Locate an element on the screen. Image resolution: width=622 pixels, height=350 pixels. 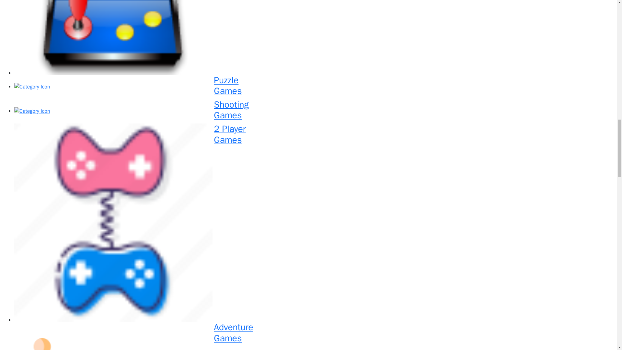
Shooting Games  is located at coordinates (314, 111).